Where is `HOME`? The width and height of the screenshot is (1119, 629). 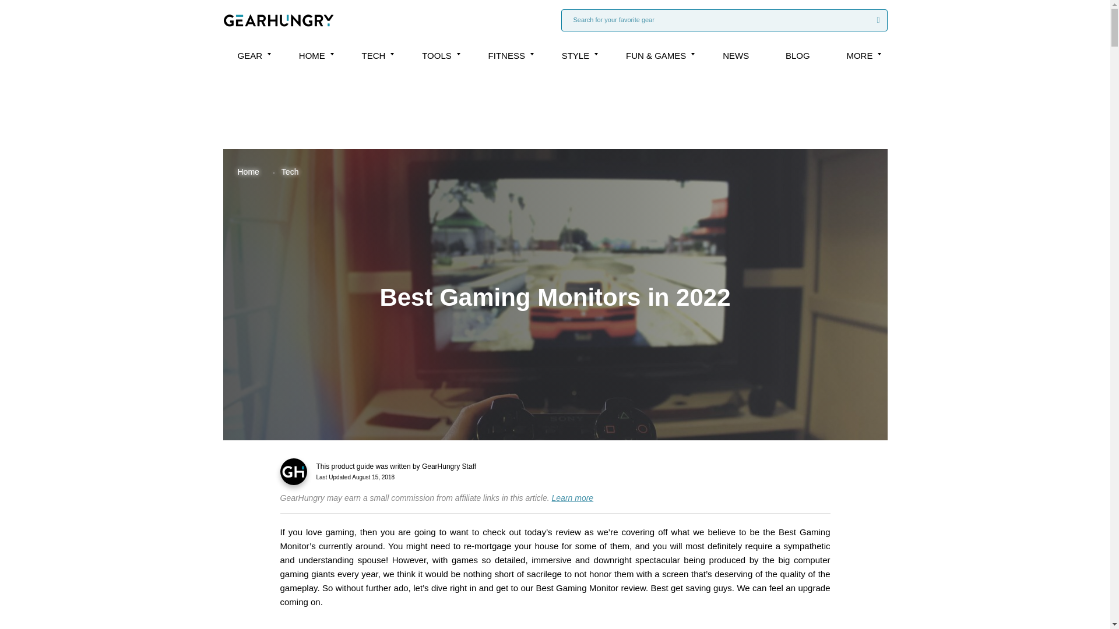
HOME is located at coordinates (312, 55).